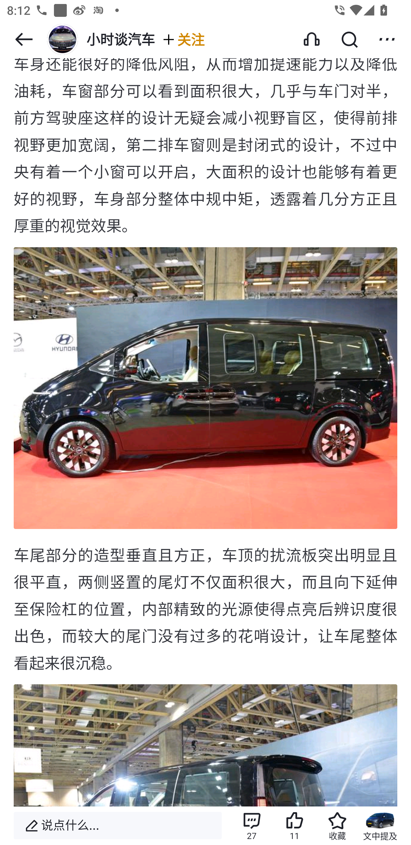 The width and height of the screenshot is (411, 845). I want to click on 11, so click(295, 826).